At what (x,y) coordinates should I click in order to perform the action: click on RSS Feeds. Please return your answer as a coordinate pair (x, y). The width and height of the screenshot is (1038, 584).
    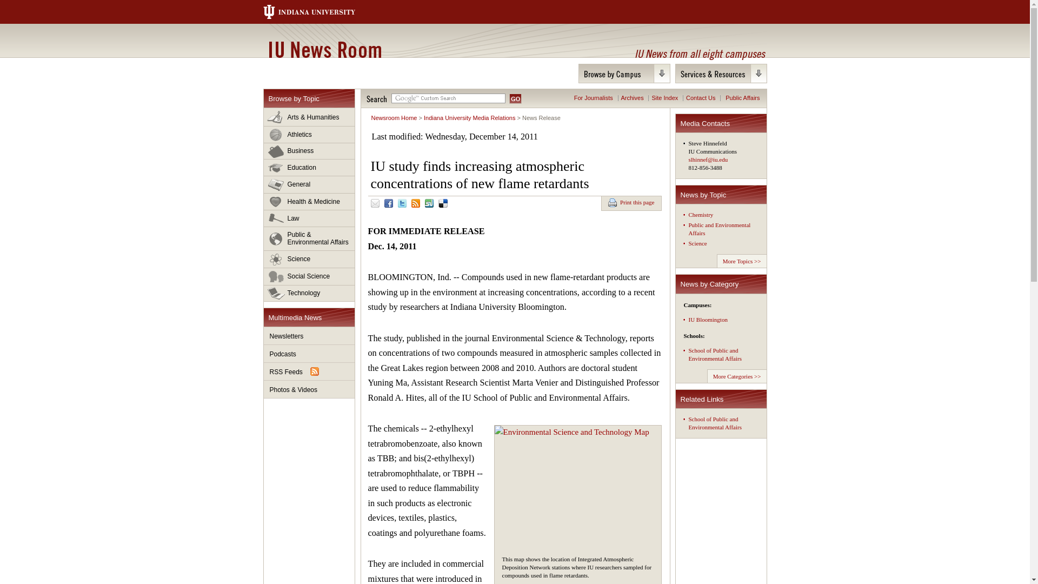
    Looking at the image, I should click on (309, 371).